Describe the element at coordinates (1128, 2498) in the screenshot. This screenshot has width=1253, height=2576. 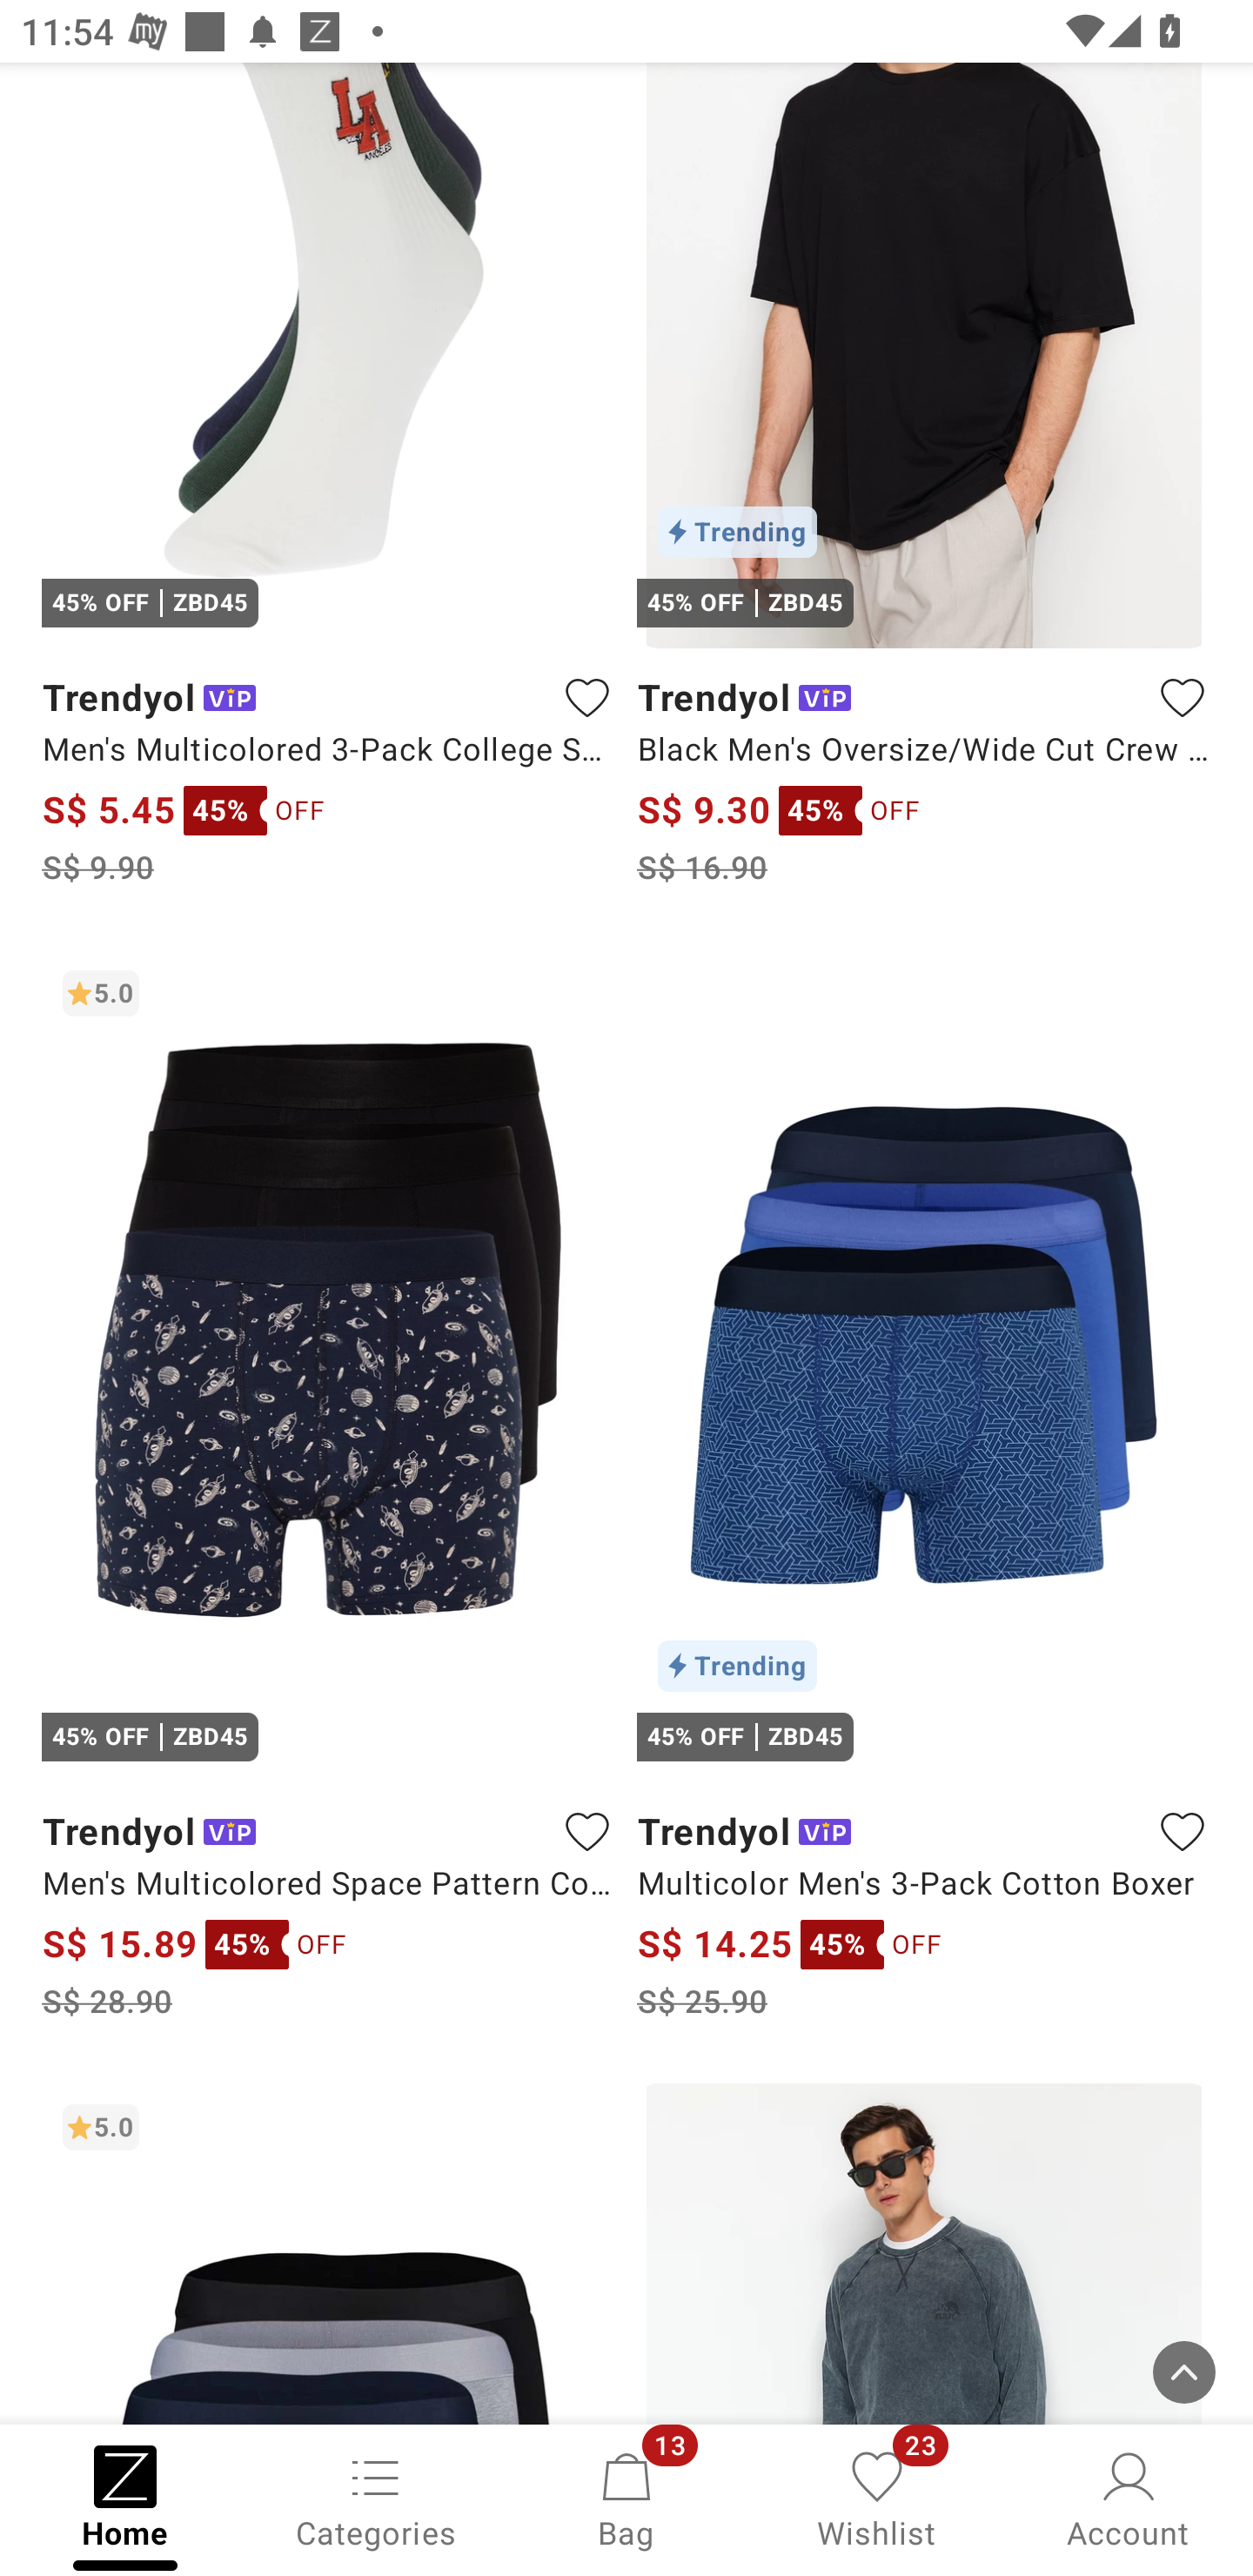
I see `Account` at that location.